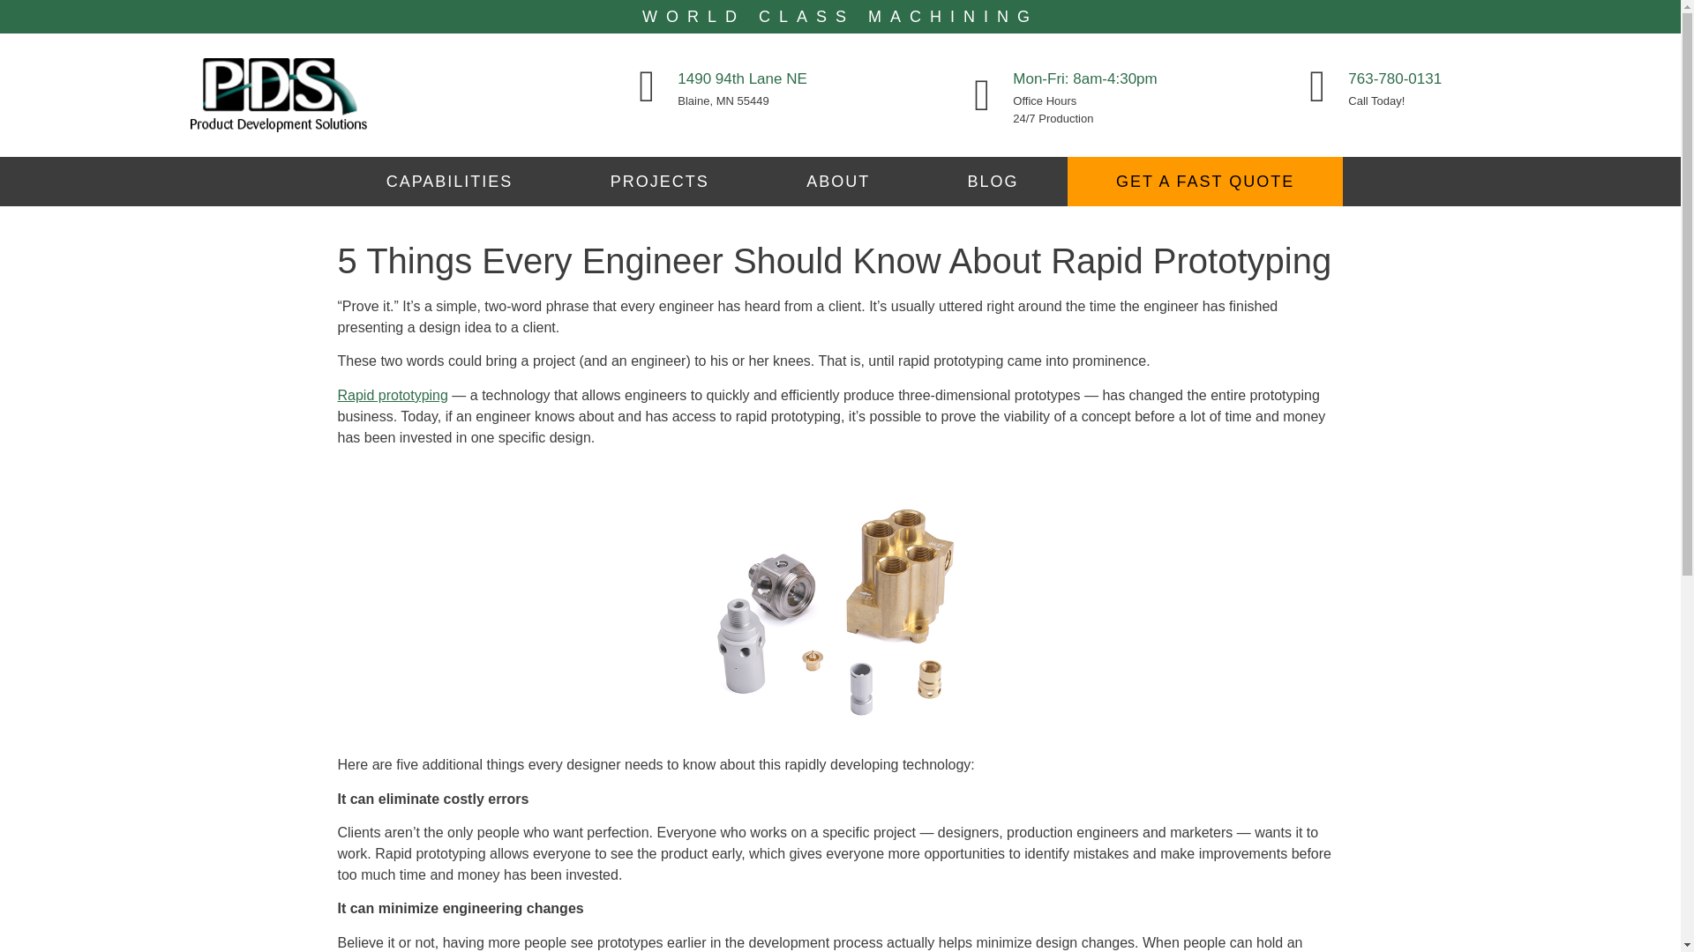 The width and height of the screenshot is (1694, 952). Describe the element at coordinates (1205, 182) in the screenshot. I see `GET A FAST QUOTE` at that location.